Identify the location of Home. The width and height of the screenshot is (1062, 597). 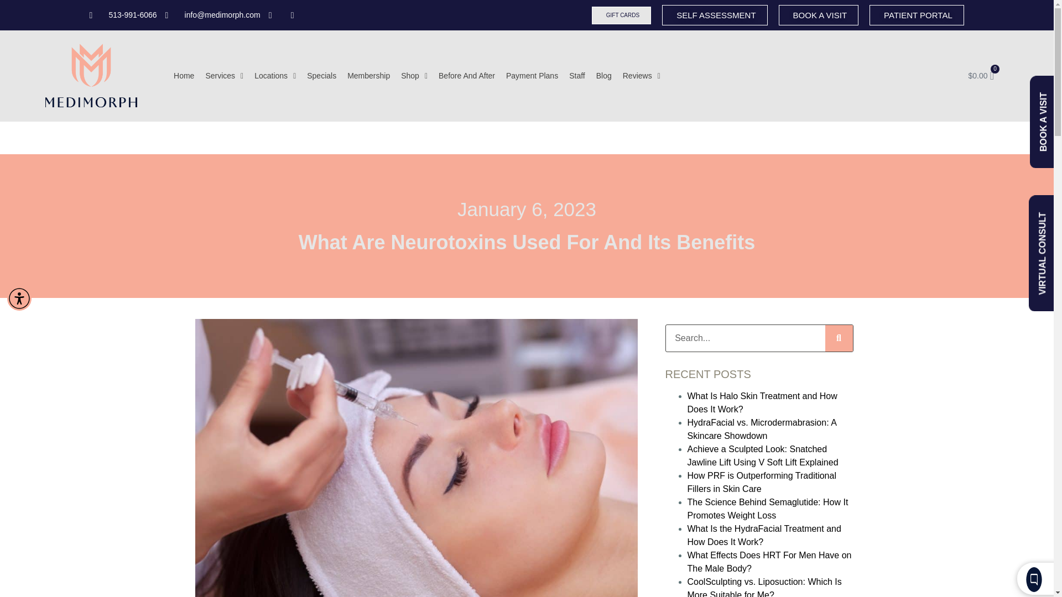
(184, 75).